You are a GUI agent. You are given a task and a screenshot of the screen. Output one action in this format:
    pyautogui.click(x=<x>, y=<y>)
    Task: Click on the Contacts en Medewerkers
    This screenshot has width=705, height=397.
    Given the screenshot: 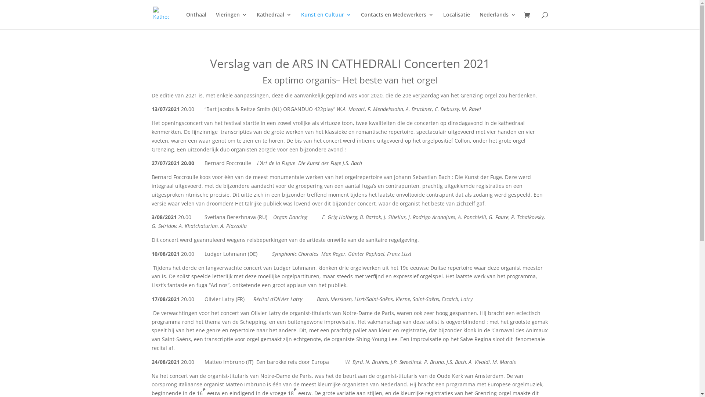 What is the action you would take?
    pyautogui.click(x=397, y=21)
    